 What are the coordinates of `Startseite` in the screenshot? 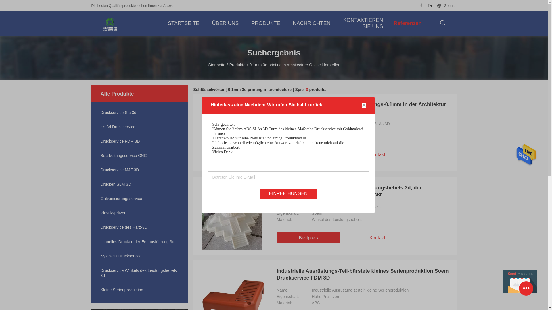 It's located at (217, 65).